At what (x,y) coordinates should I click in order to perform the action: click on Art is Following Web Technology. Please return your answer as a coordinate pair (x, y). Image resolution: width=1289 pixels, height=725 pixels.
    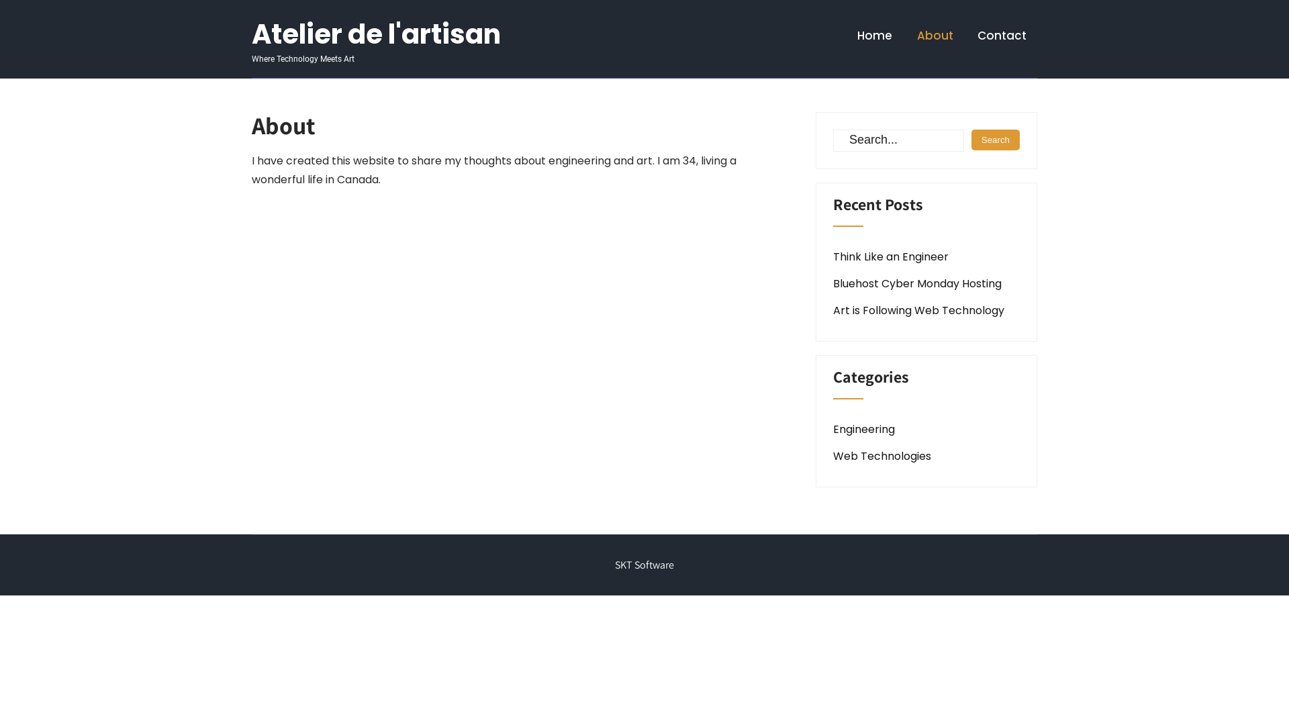
    Looking at the image, I should click on (918, 310).